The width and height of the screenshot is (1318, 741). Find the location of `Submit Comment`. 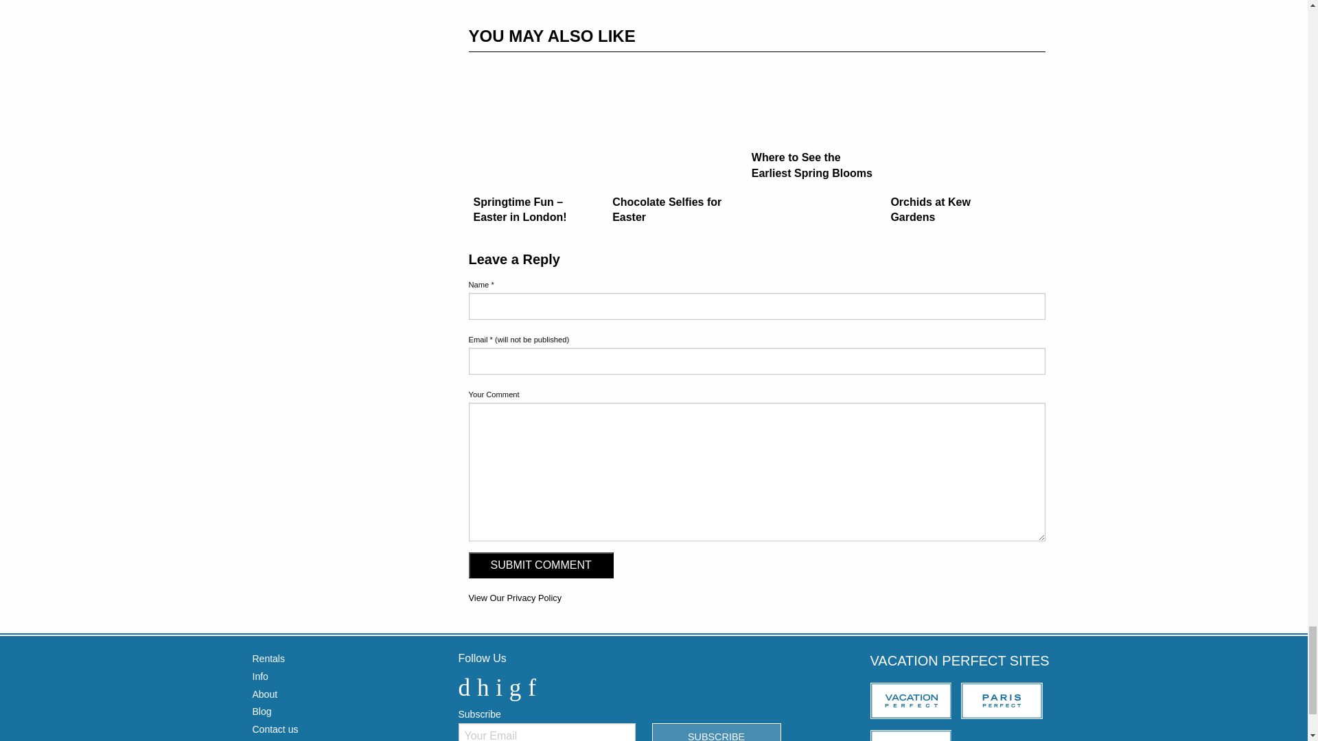

Submit Comment is located at coordinates (540, 565).